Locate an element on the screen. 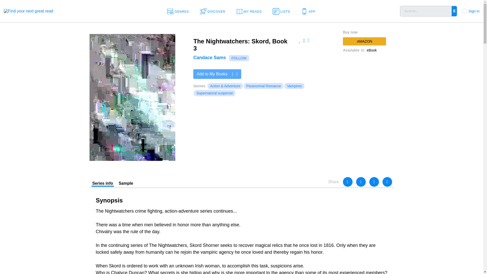  AMAZON is located at coordinates (364, 41).